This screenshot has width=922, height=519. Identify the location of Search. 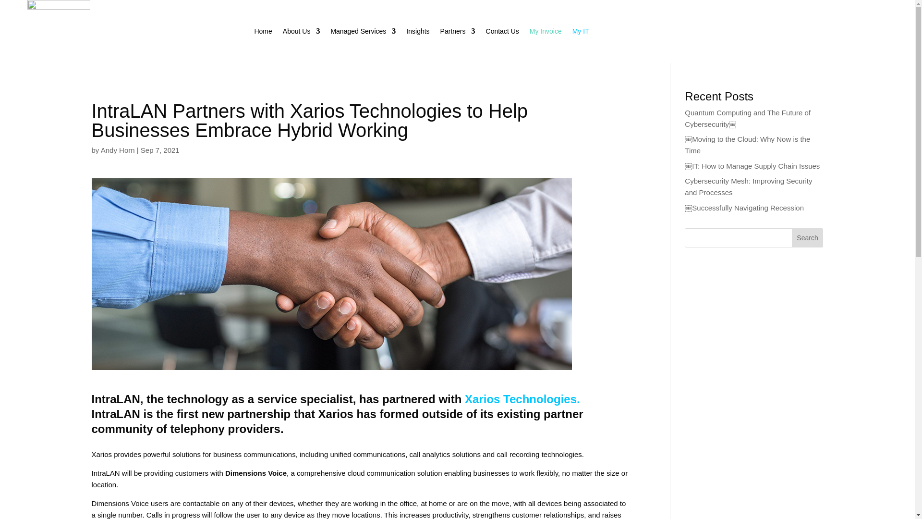
(808, 238).